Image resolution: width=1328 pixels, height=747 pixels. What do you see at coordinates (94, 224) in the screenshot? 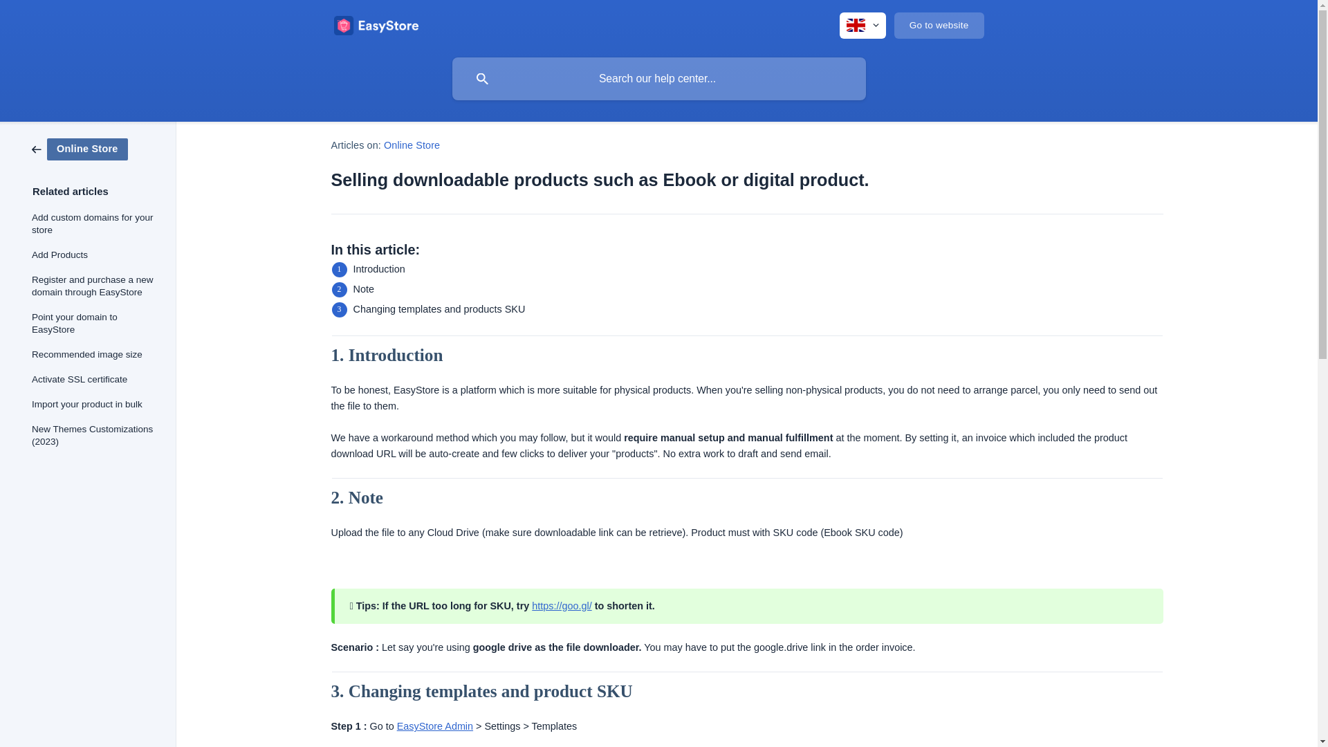
I see `Add custom domains for your store` at bounding box center [94, 224].